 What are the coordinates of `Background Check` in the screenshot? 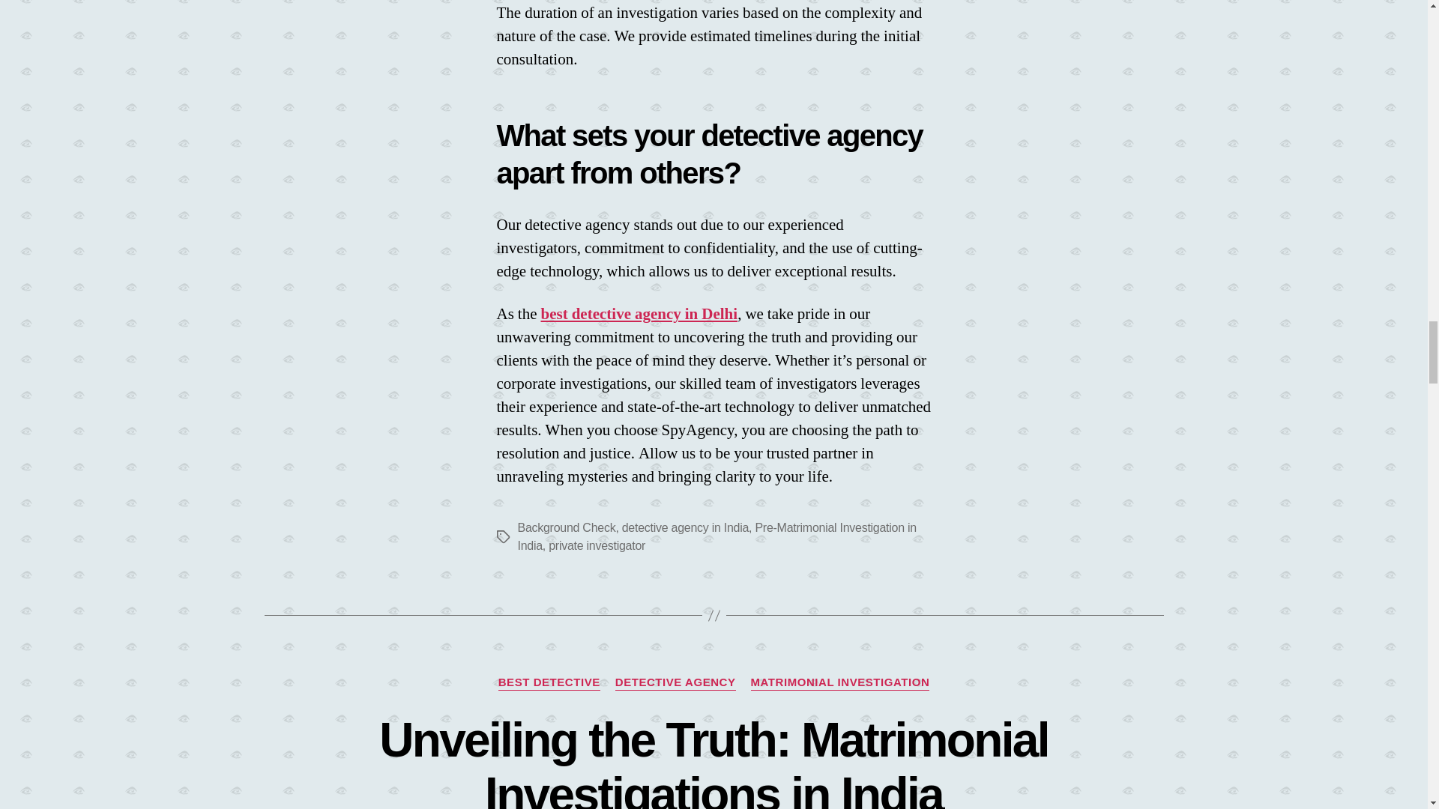 It's located at (566, 527).